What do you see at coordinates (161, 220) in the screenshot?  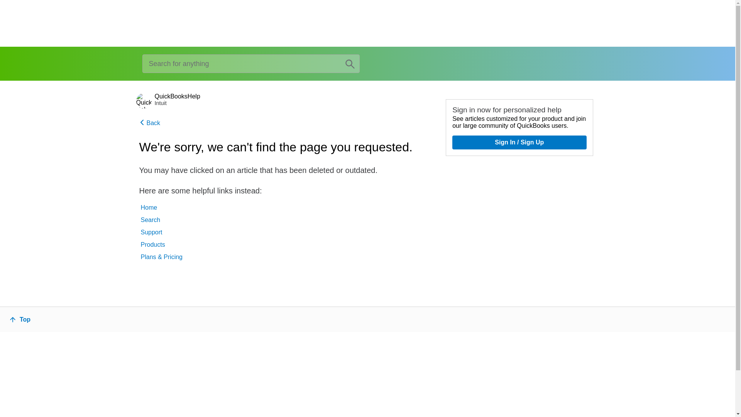 I see `Search` at bounding box center [161, 220].